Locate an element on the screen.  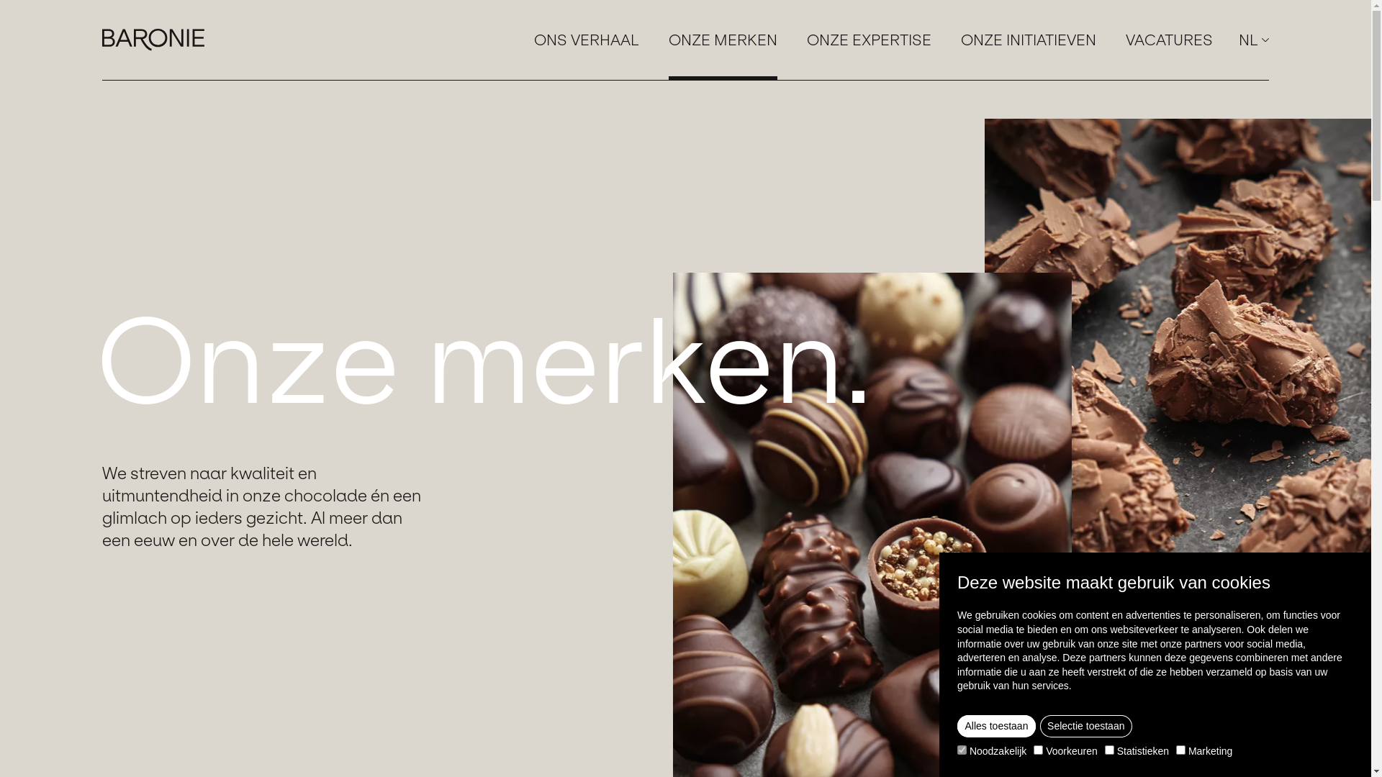
ONZE INITIATIEVEN is located at coordinates (1029, 40).